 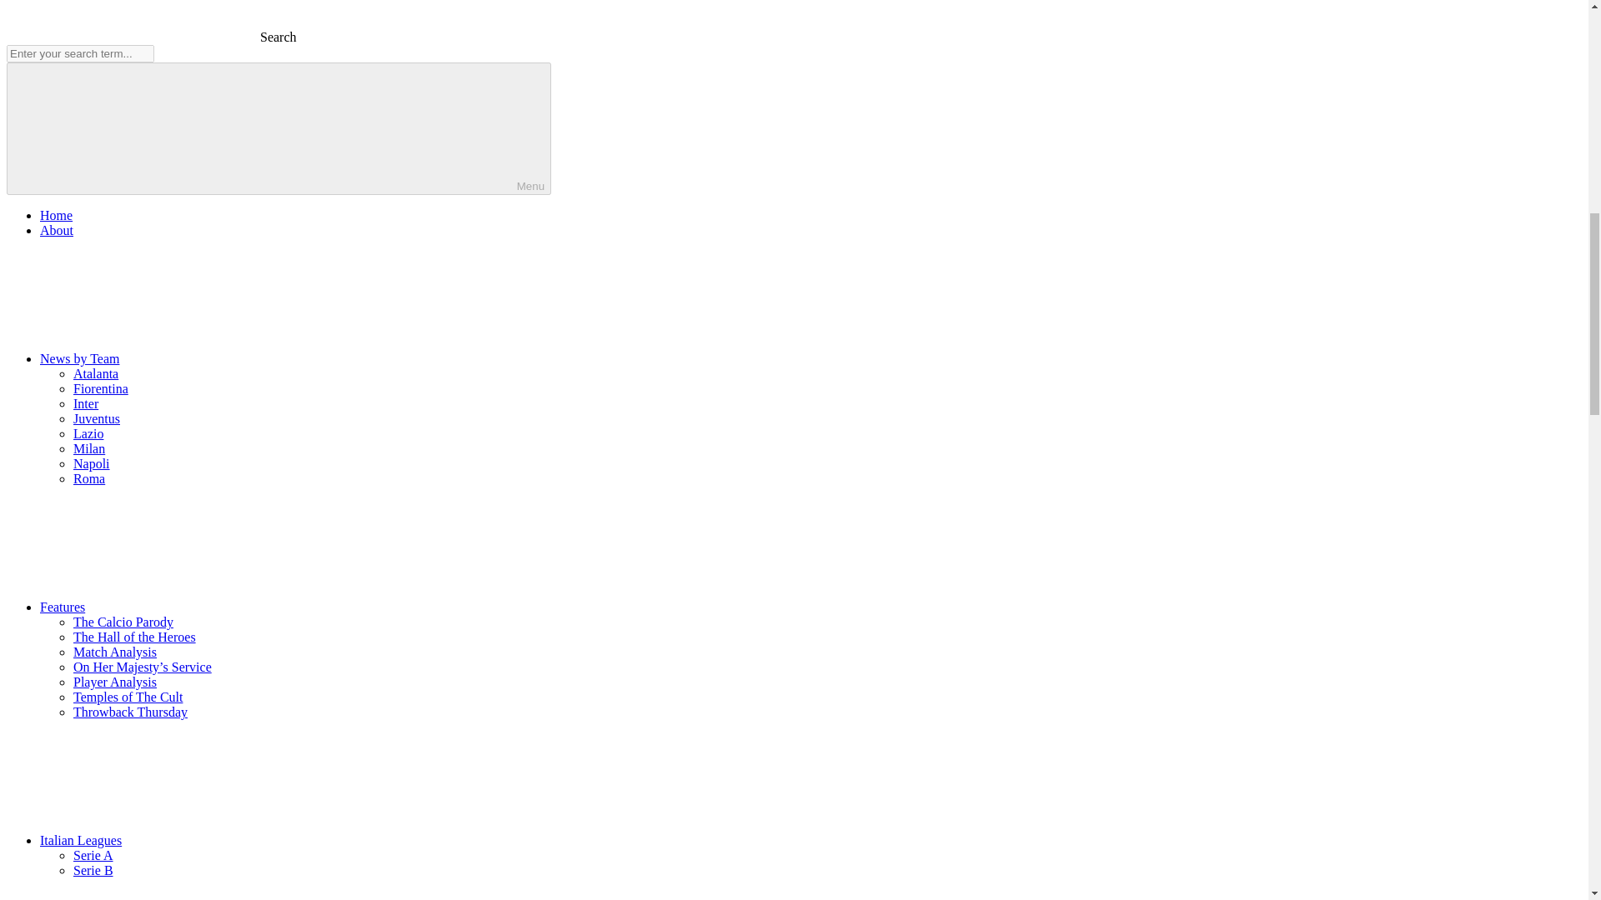 I want to click on Throwback Thursday, so click(x=130, y=712).